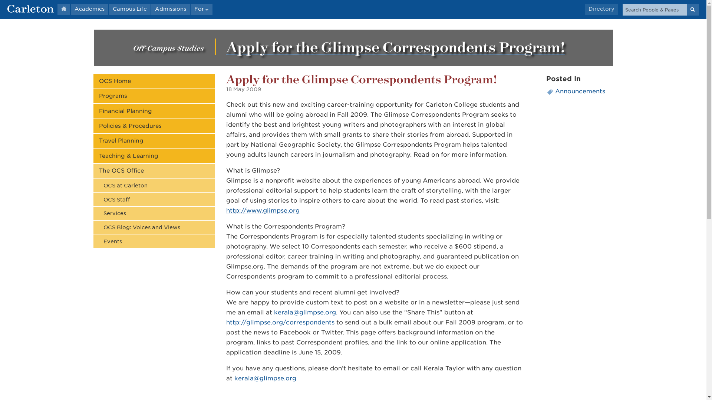 The height and width of the screenshot is (400, 712). I want to click on Announcements, so click(579, 91).